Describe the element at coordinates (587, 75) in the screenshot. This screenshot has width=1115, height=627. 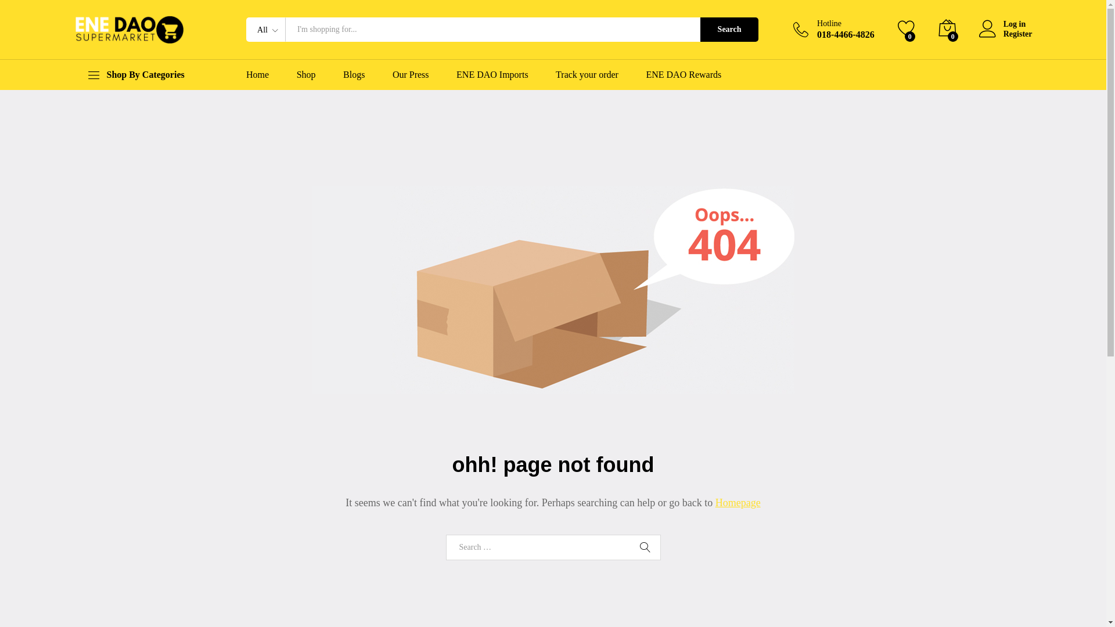
I see `Track your order` at that location.